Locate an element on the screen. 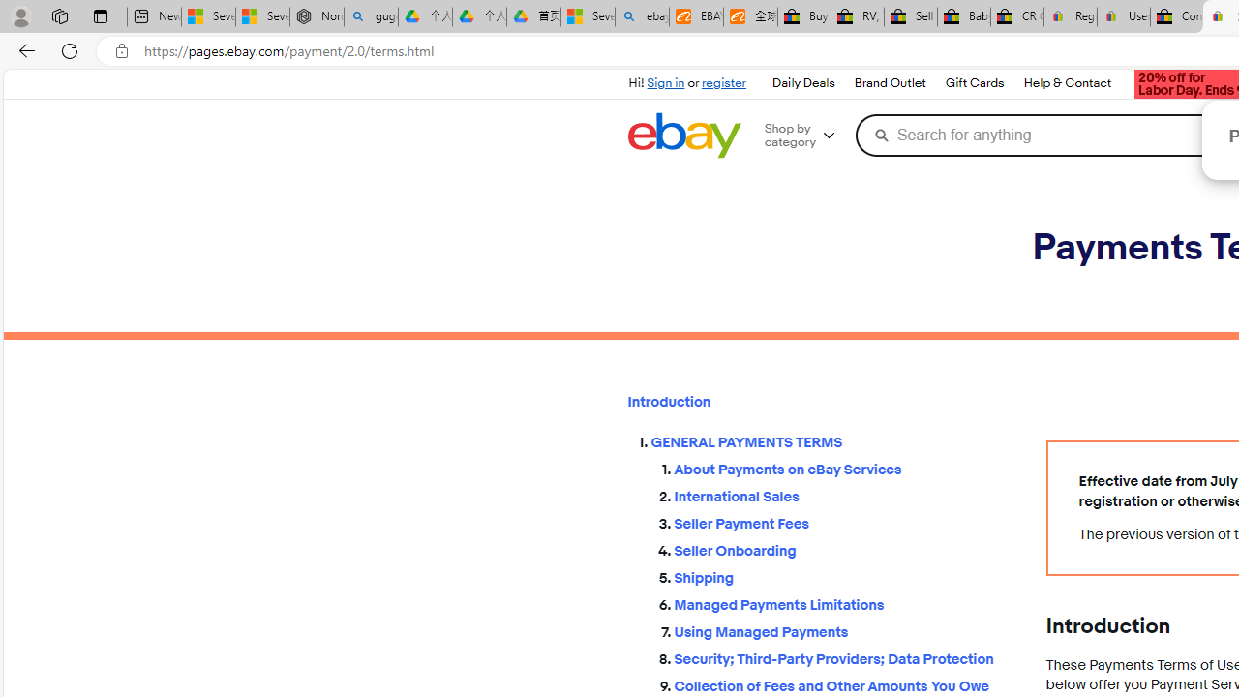  Consumer Health Data Privacy Policy - eBay Inc. is located at coordinates (1177, 17).